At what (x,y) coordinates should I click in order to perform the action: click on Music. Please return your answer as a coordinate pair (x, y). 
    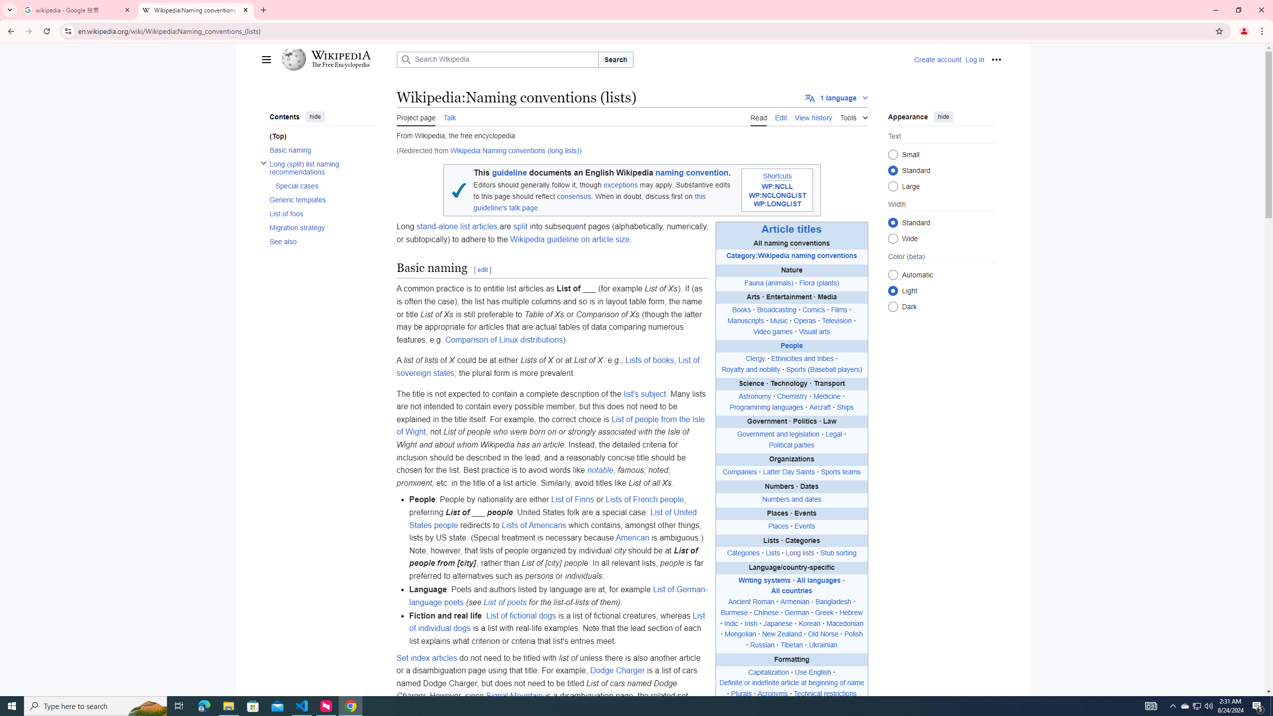
    Looking at the image, I should click on (779, 320).